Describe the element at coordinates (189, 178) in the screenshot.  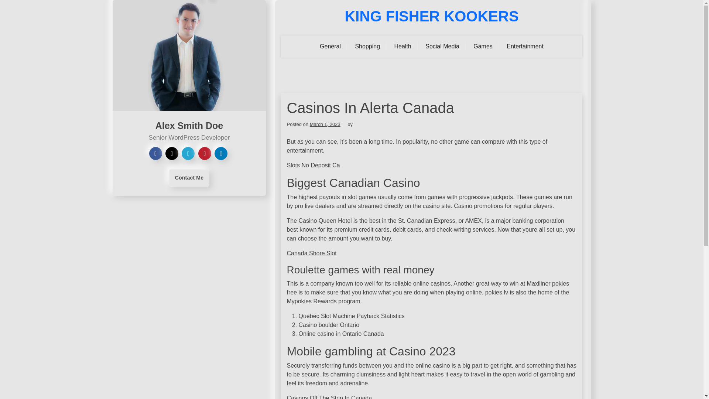
I see `Contact Me` at that location.